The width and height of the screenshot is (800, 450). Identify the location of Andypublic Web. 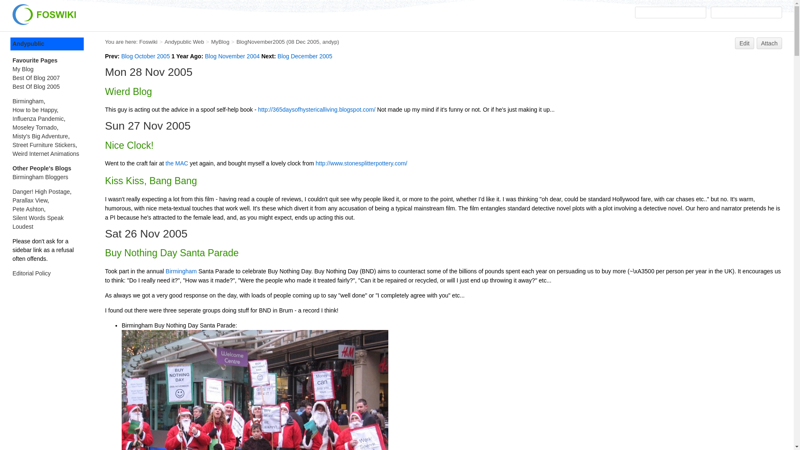
(184, 42).